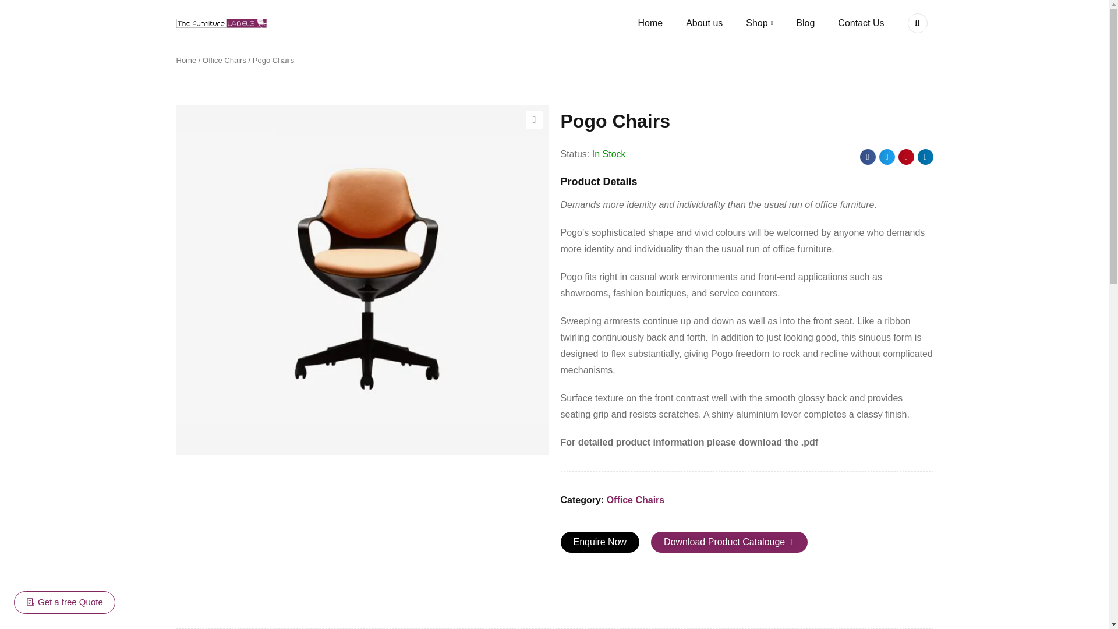 This screenshot has height=629, width=1118. Describe the element at coordinates (805, 23) in the screenshot. I see `Blog` at that location.